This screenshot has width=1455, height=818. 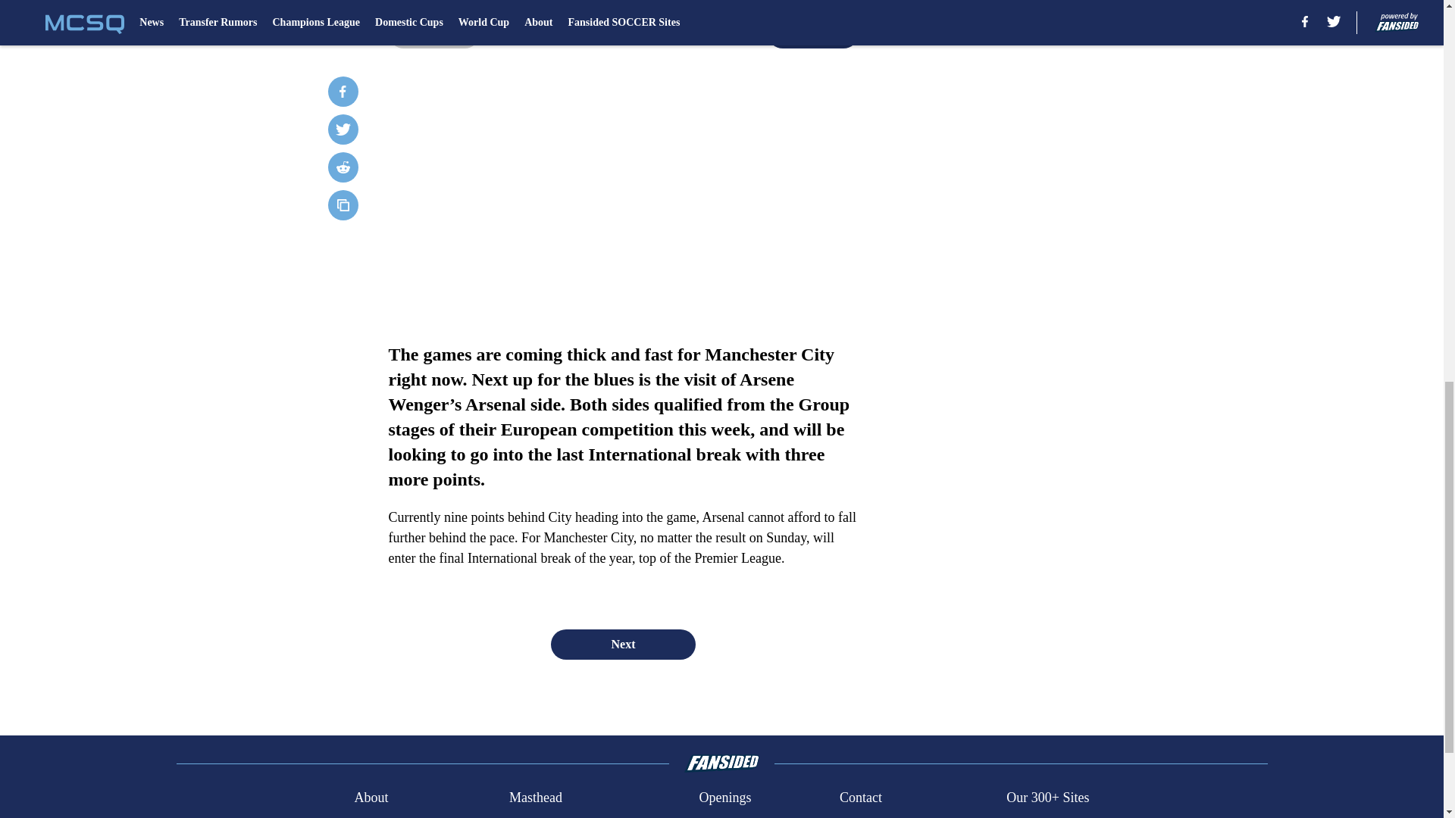 I want to click on Contact, so click(x=860, y=798).